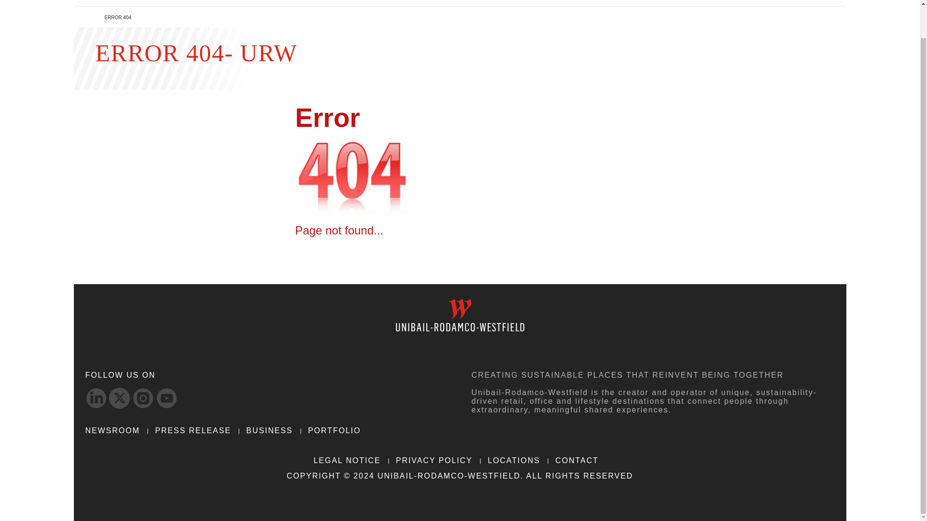 Image resolution: width=927 pixels, height=521 pixels. Describe the element at coordinates (529, 10) in the screenshot. I see `SUSTAINABILITY` at that location.